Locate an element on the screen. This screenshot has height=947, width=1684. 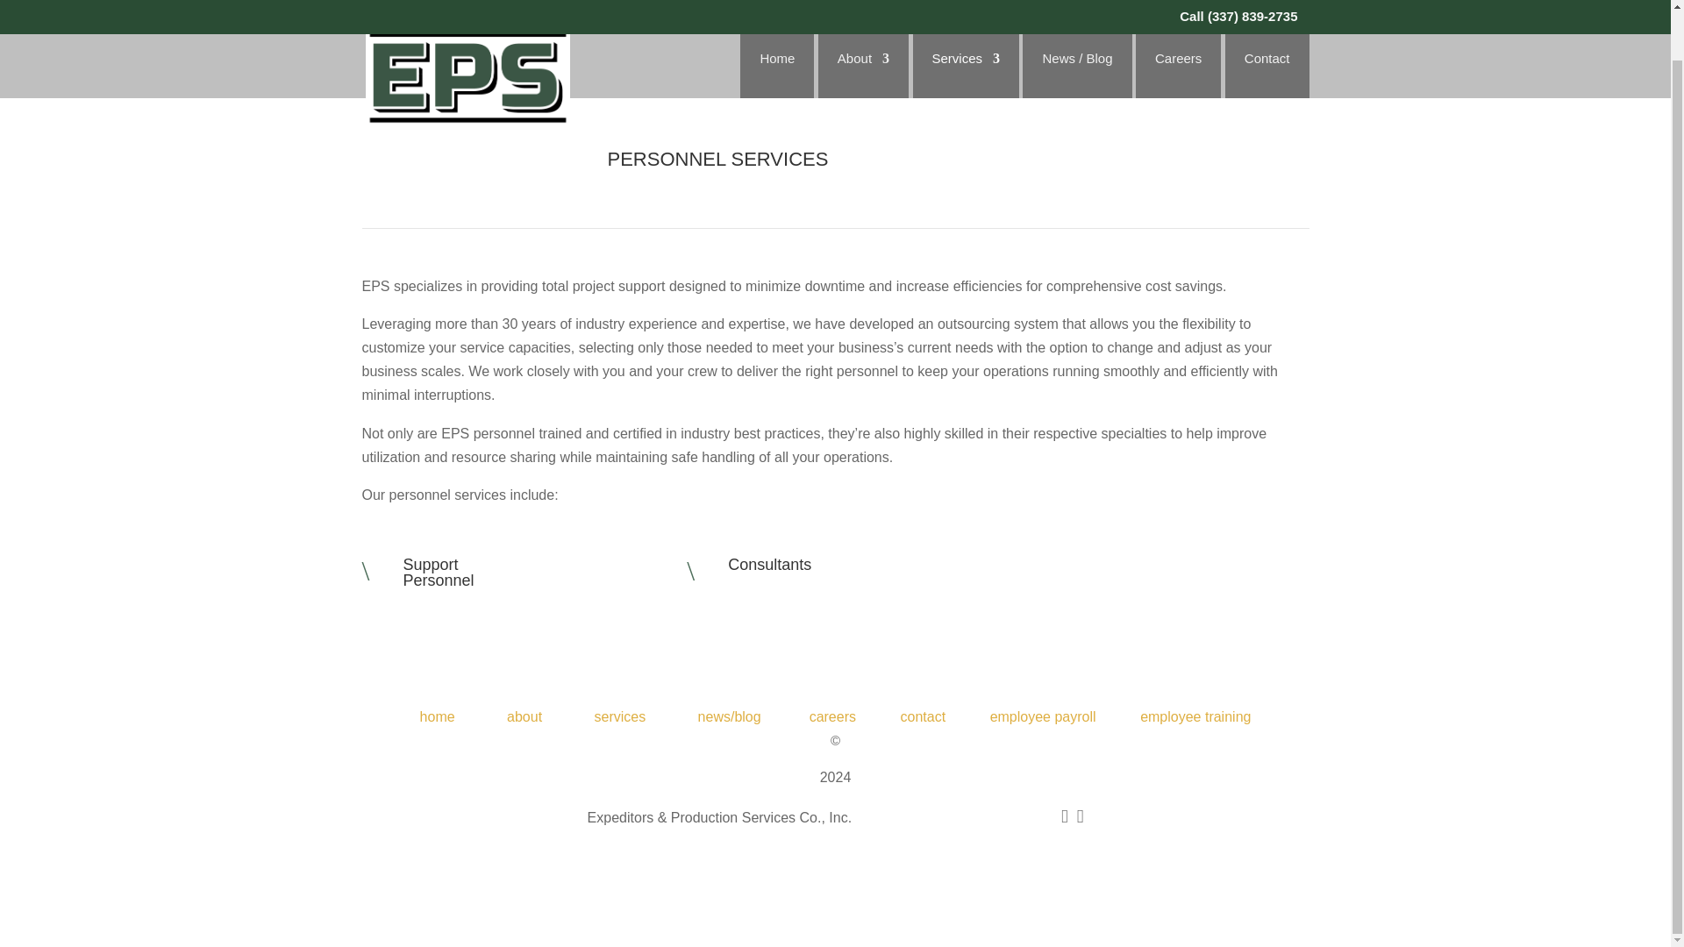
careers is located at coordinates (832, 716).